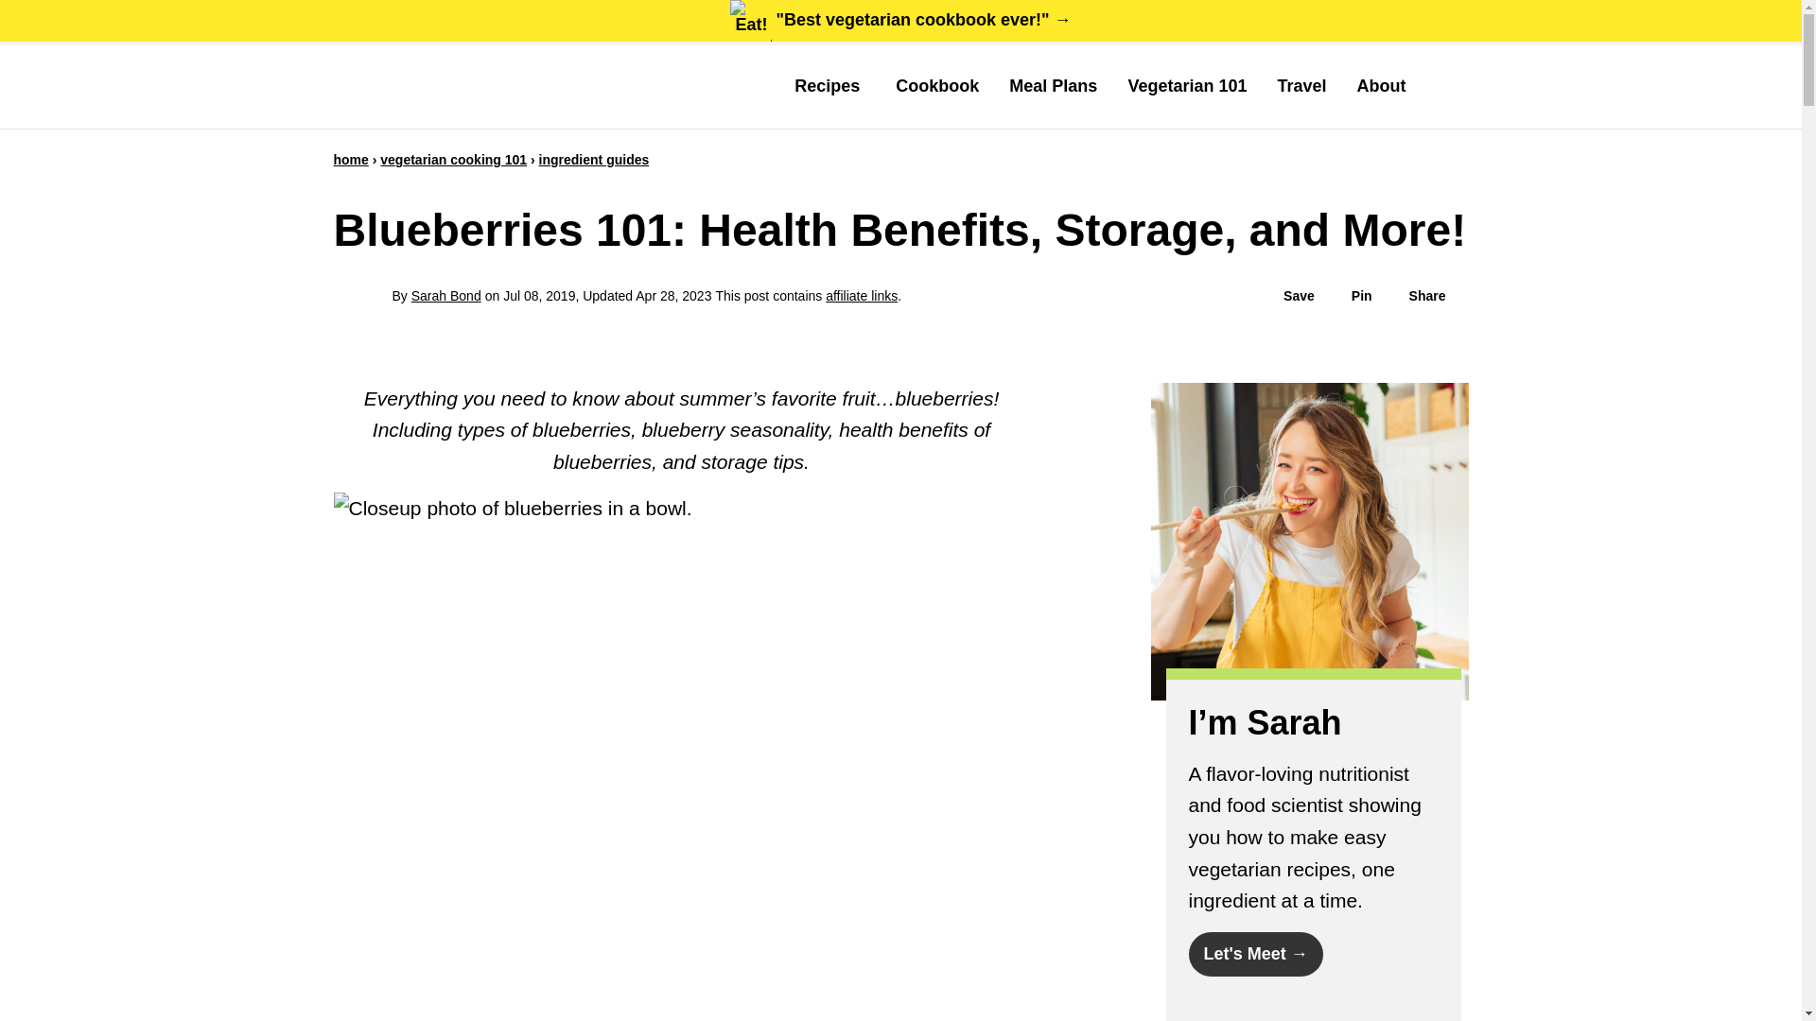  I want to click on Share on Facebook, so click(1418, 295).